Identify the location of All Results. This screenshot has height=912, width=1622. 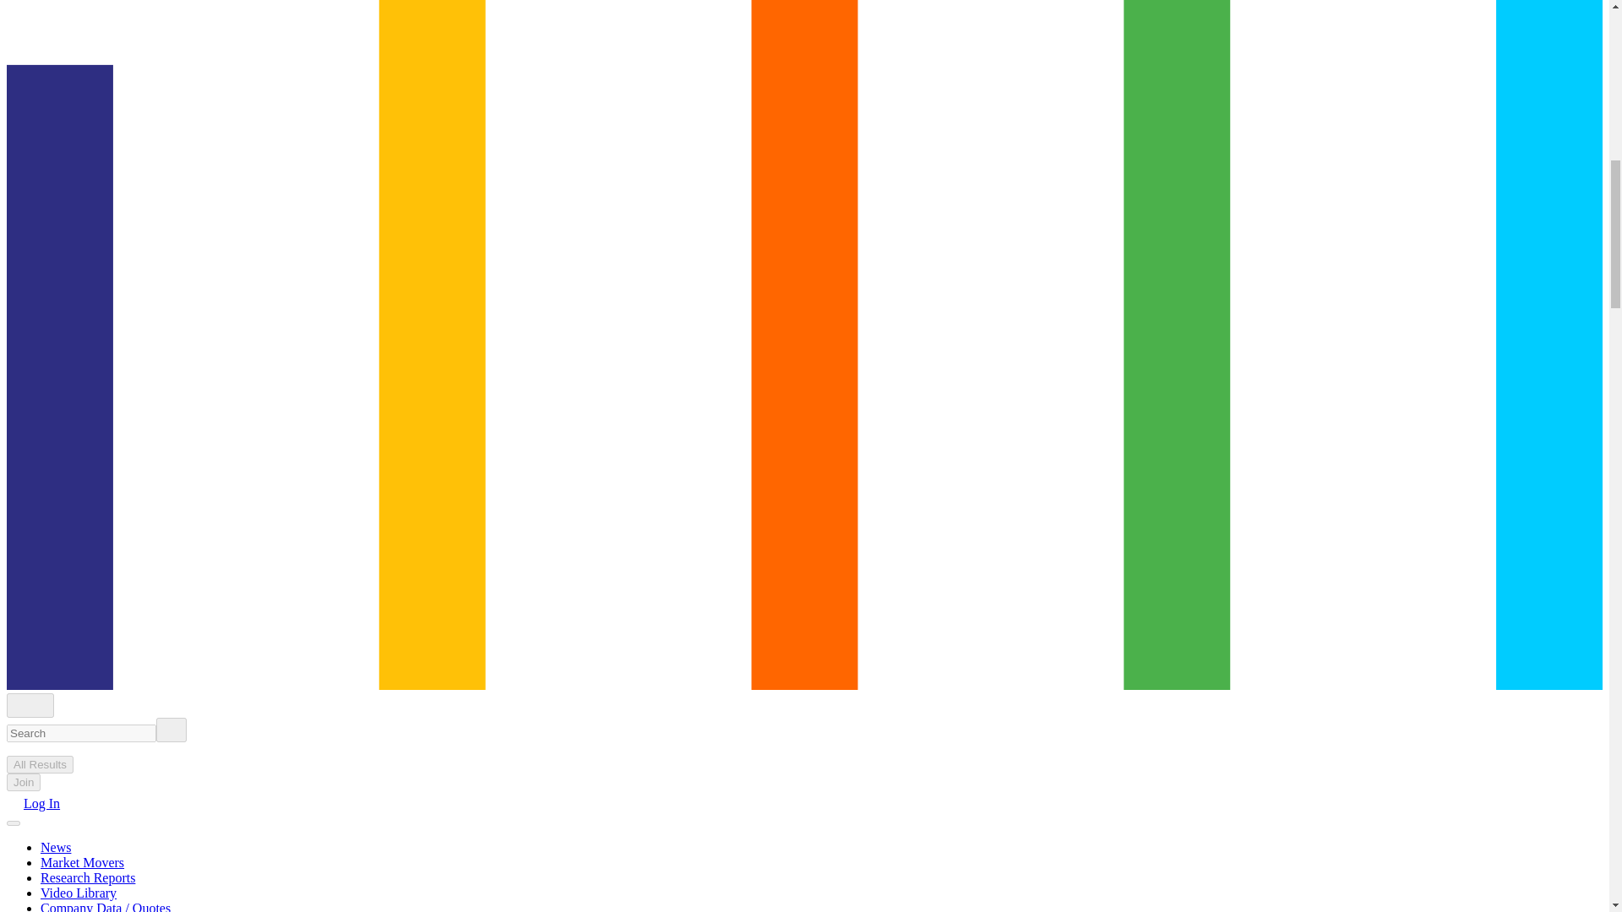
(39, 764).